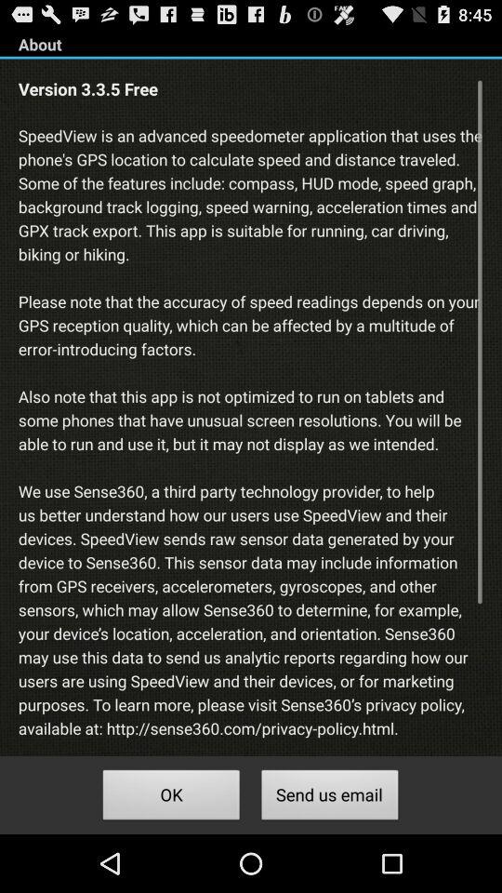 This screenshot has width=502, height=893. Describe the element at coordinates (171, 798) in the screenshot. I see `turn on the ok` at that location.